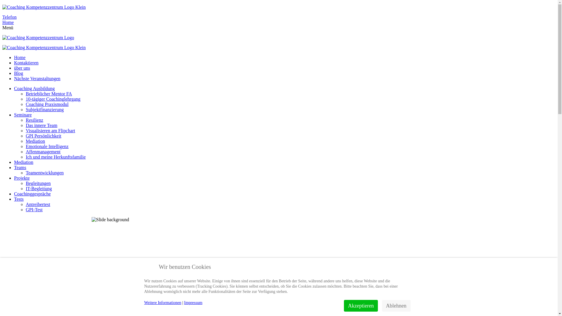 The height and width of the screenshot is (316, 562). Describe the element at coordinates (49, 94) in the screenshot. I see `Betrieblicher Mentor FA` at that location.